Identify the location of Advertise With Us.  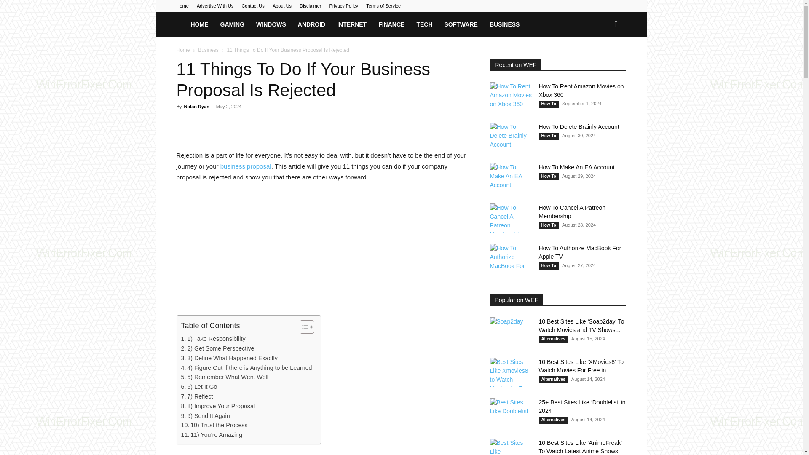
(215, 6).